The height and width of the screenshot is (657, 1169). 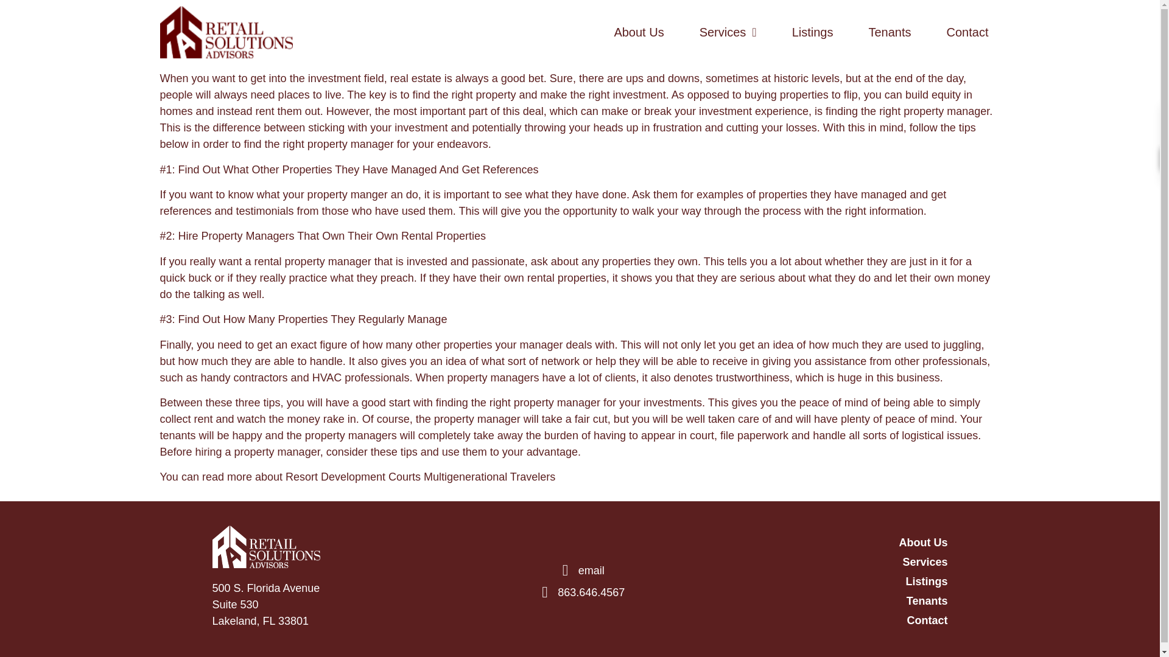 What do you see at coordinates (829, 601) in the screenshot?
I see `Tenants` at bounding box center [829, 601].